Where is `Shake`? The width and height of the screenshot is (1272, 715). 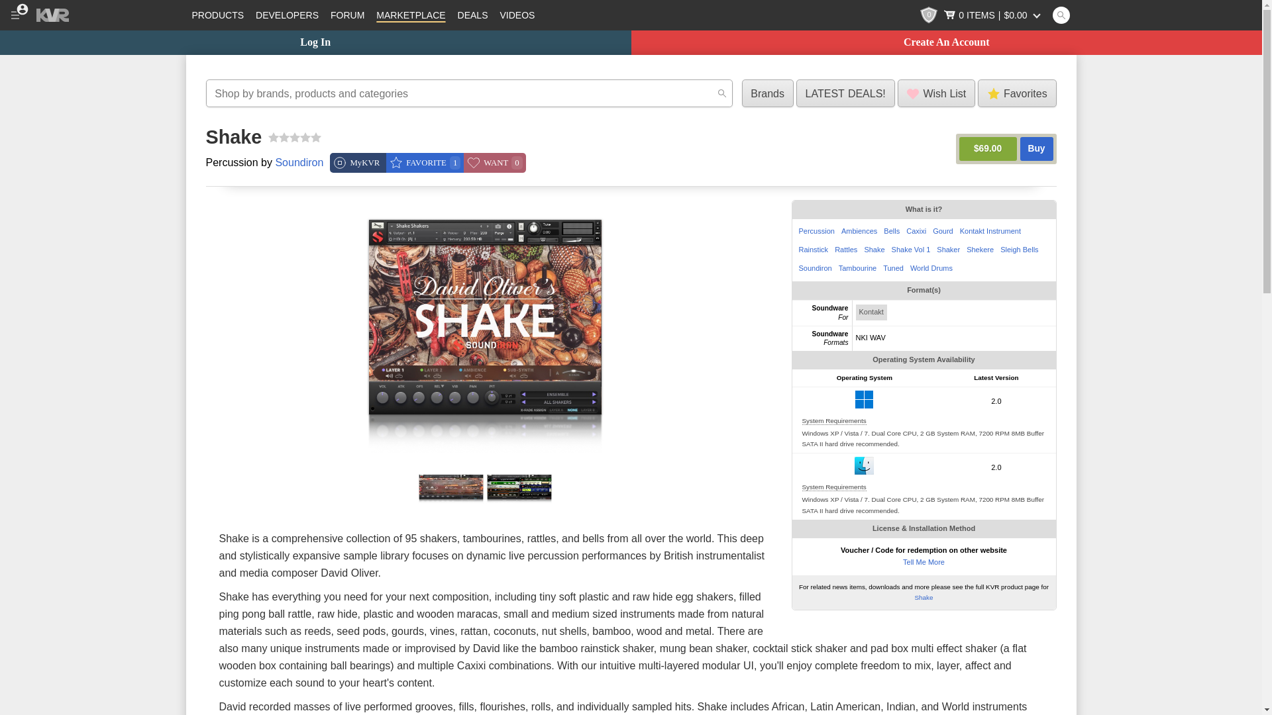
Shake is located at coordinates (451, 503).